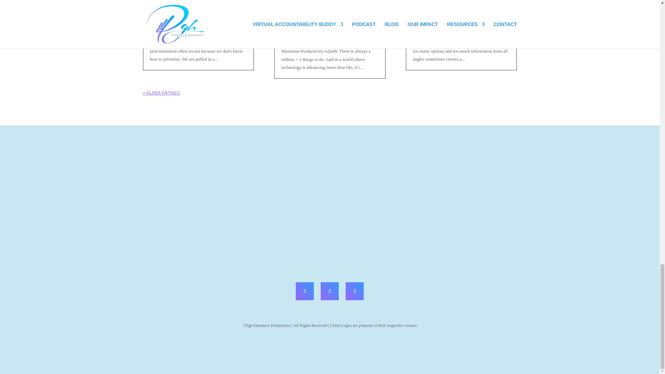 This screenshot has height=374, width=665. What do you see at coordinates (329, 291) in the screenshot?
I see `Follow on Youtube` at bounding box center [329, 291].